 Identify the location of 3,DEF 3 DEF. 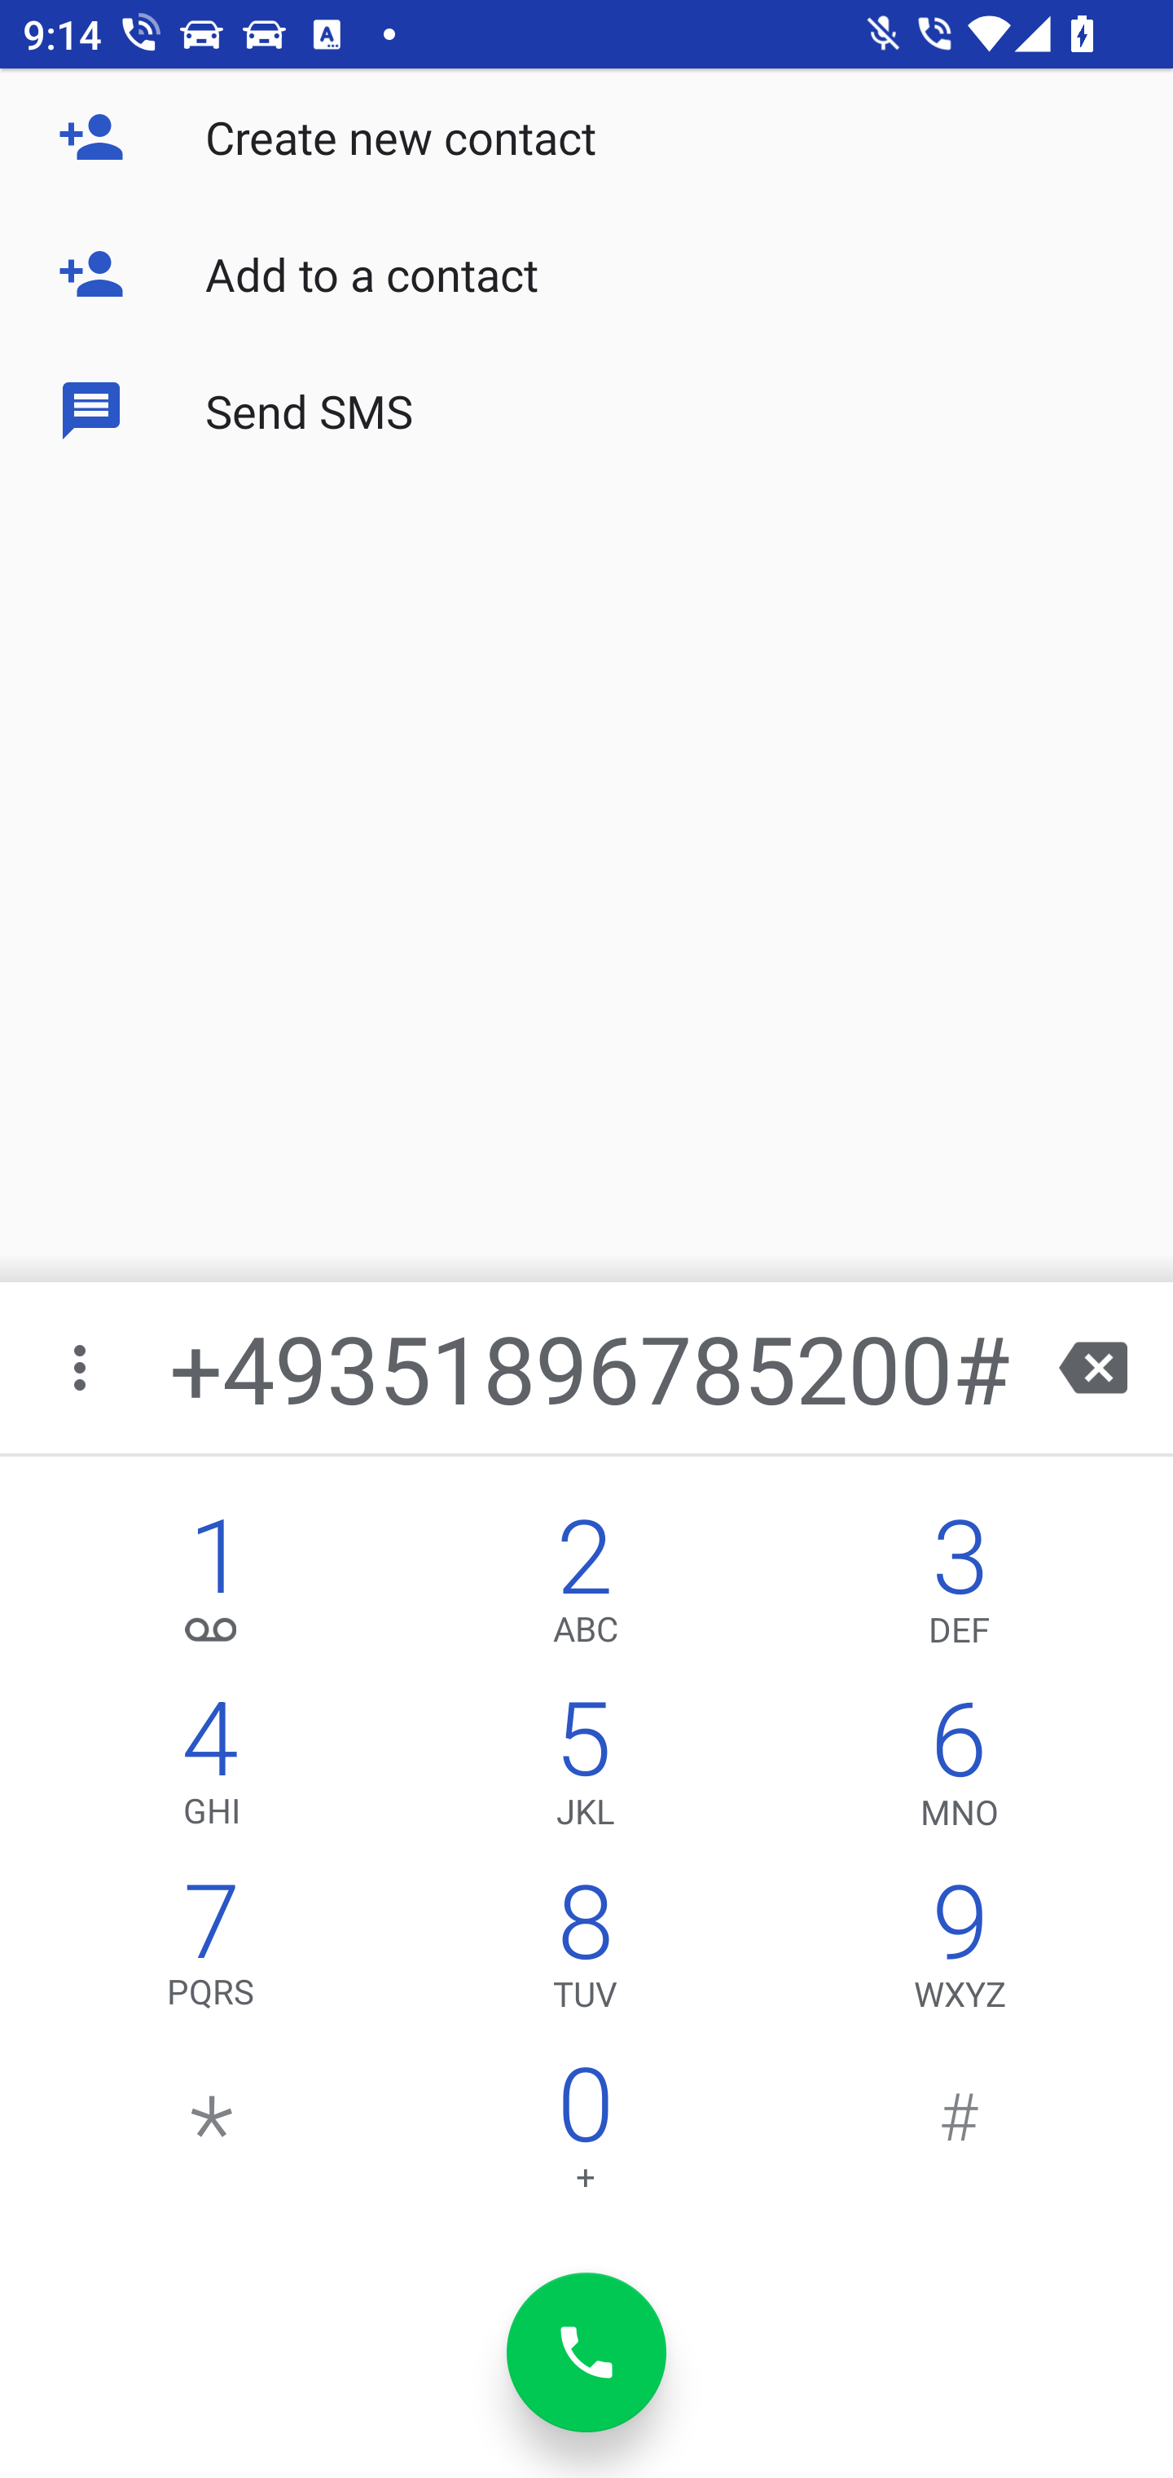
(960, 1588).